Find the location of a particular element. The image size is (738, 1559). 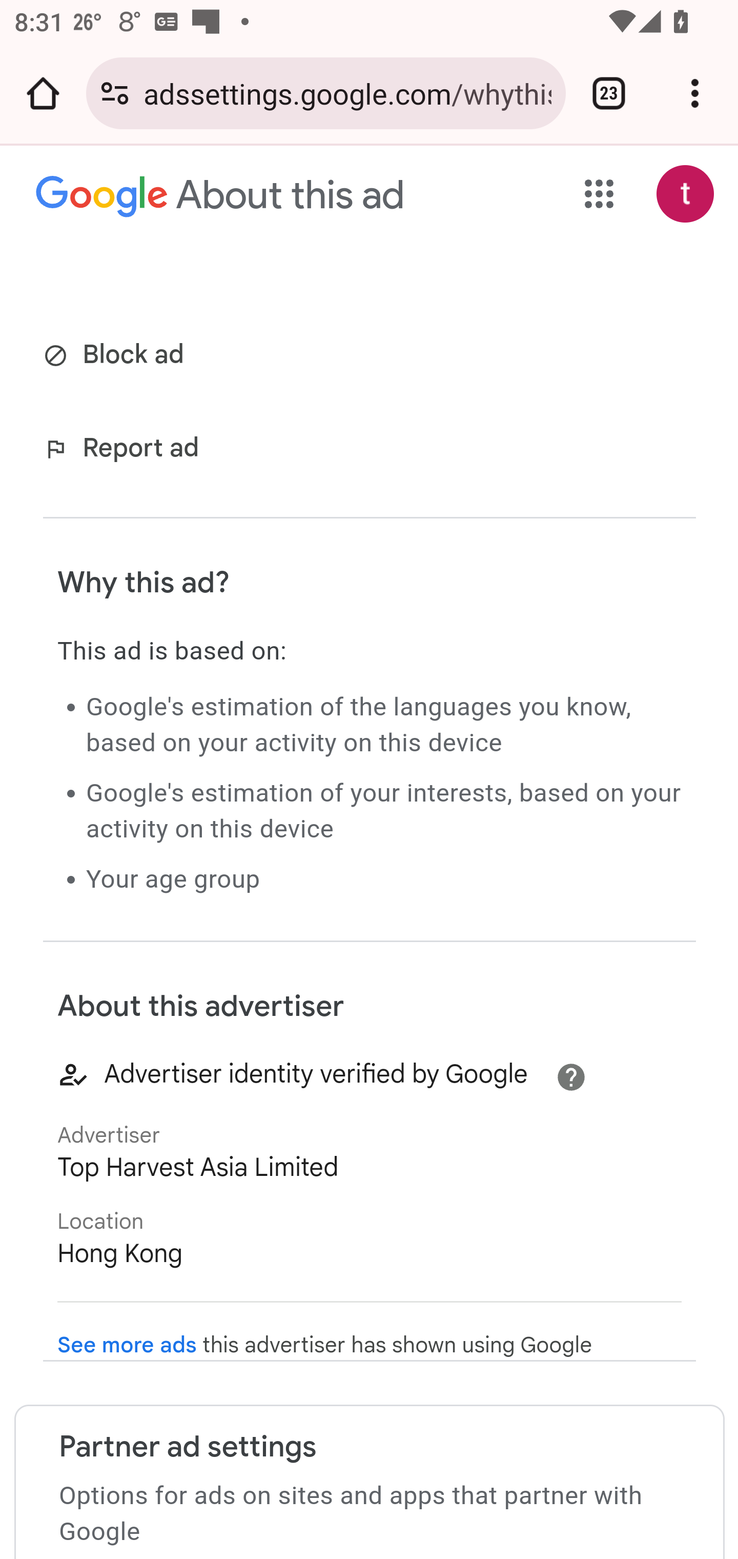

Connection is secure is located at coordinates (115, 93).